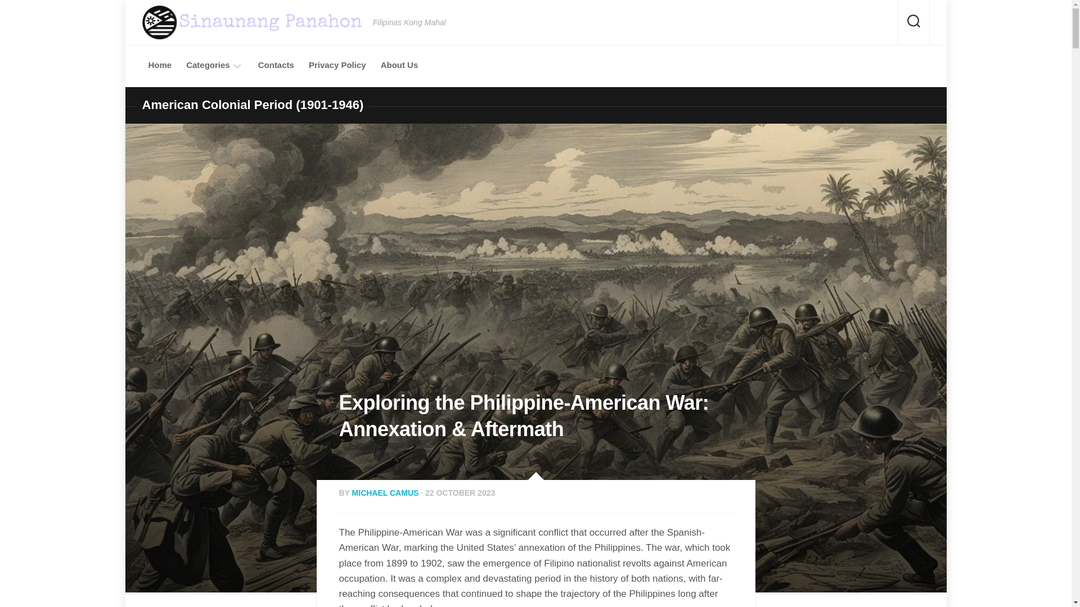 The height and width of the screenshot is (607, 1080). Describe the element at coordinates (385, 492) in the screenshot. I see `Posts by Michael Camus` at that location.